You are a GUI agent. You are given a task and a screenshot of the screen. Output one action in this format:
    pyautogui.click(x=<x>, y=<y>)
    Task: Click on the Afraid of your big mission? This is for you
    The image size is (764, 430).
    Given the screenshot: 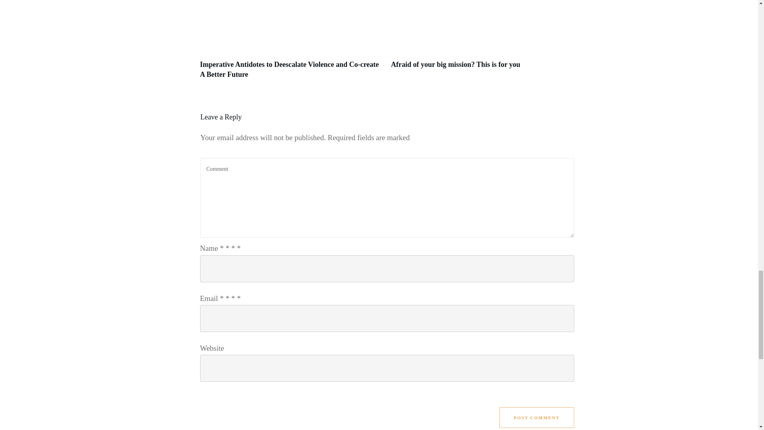 What is the action you would take?
    pyautogui.click(x=455, y=64)
    